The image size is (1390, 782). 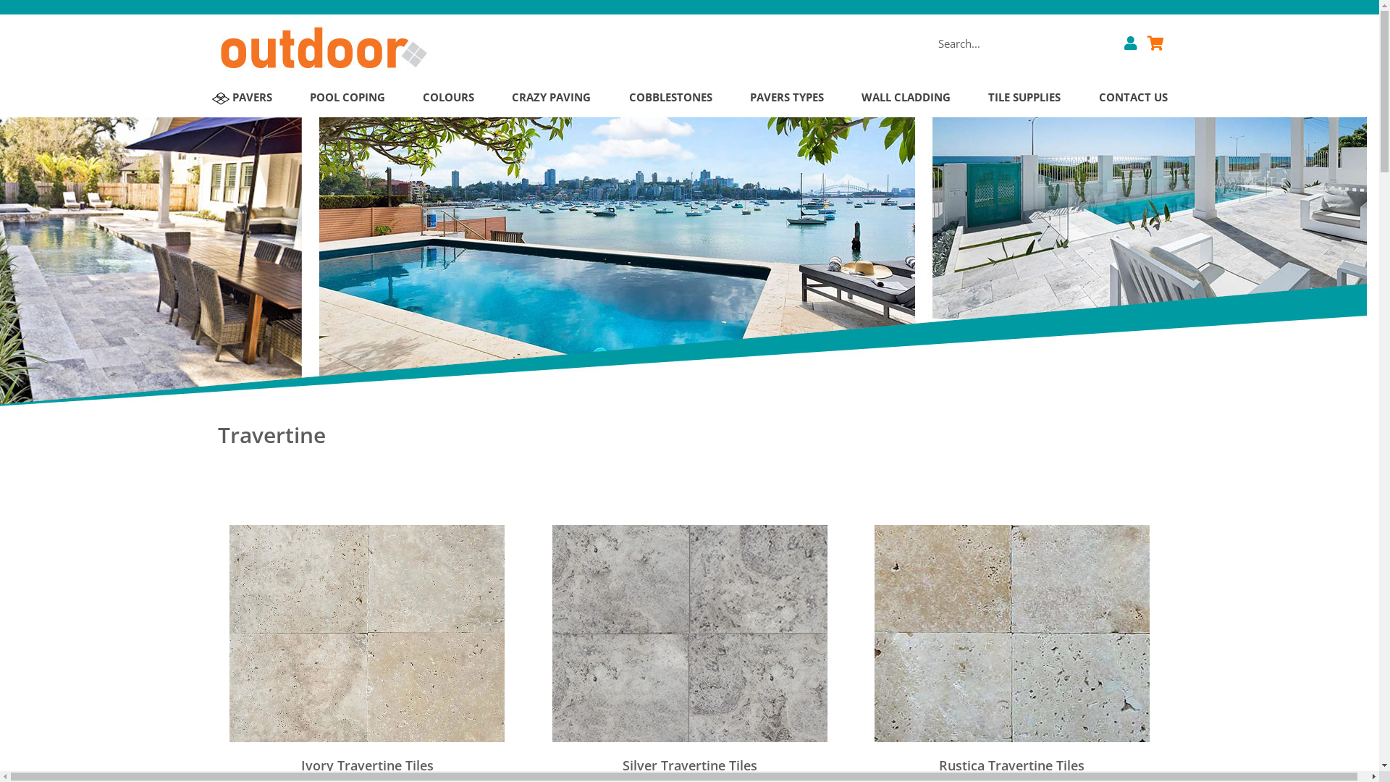 I want to click on Travertine, so click(x=689, y=442).